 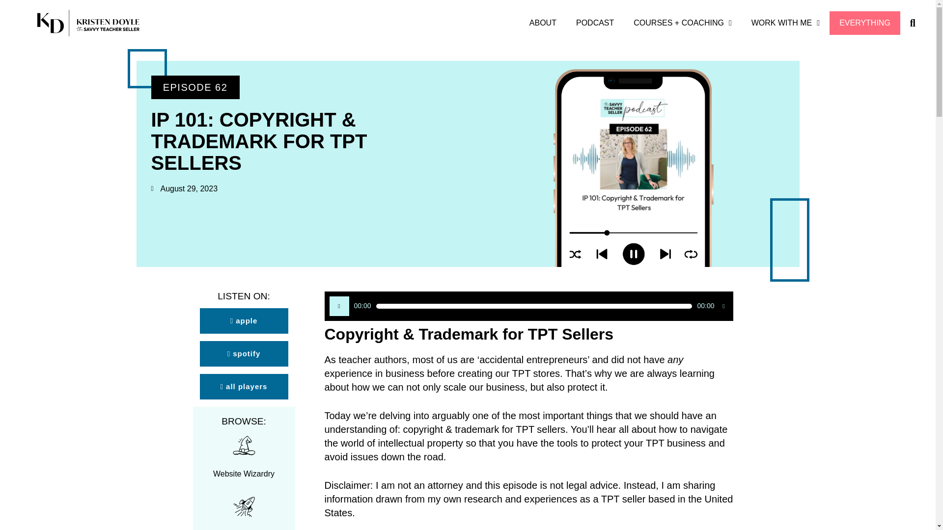 What do you see at coordinates (865, 23) in the screenshot?
I see `EVERYTHING` at bounding box center [865, 23].